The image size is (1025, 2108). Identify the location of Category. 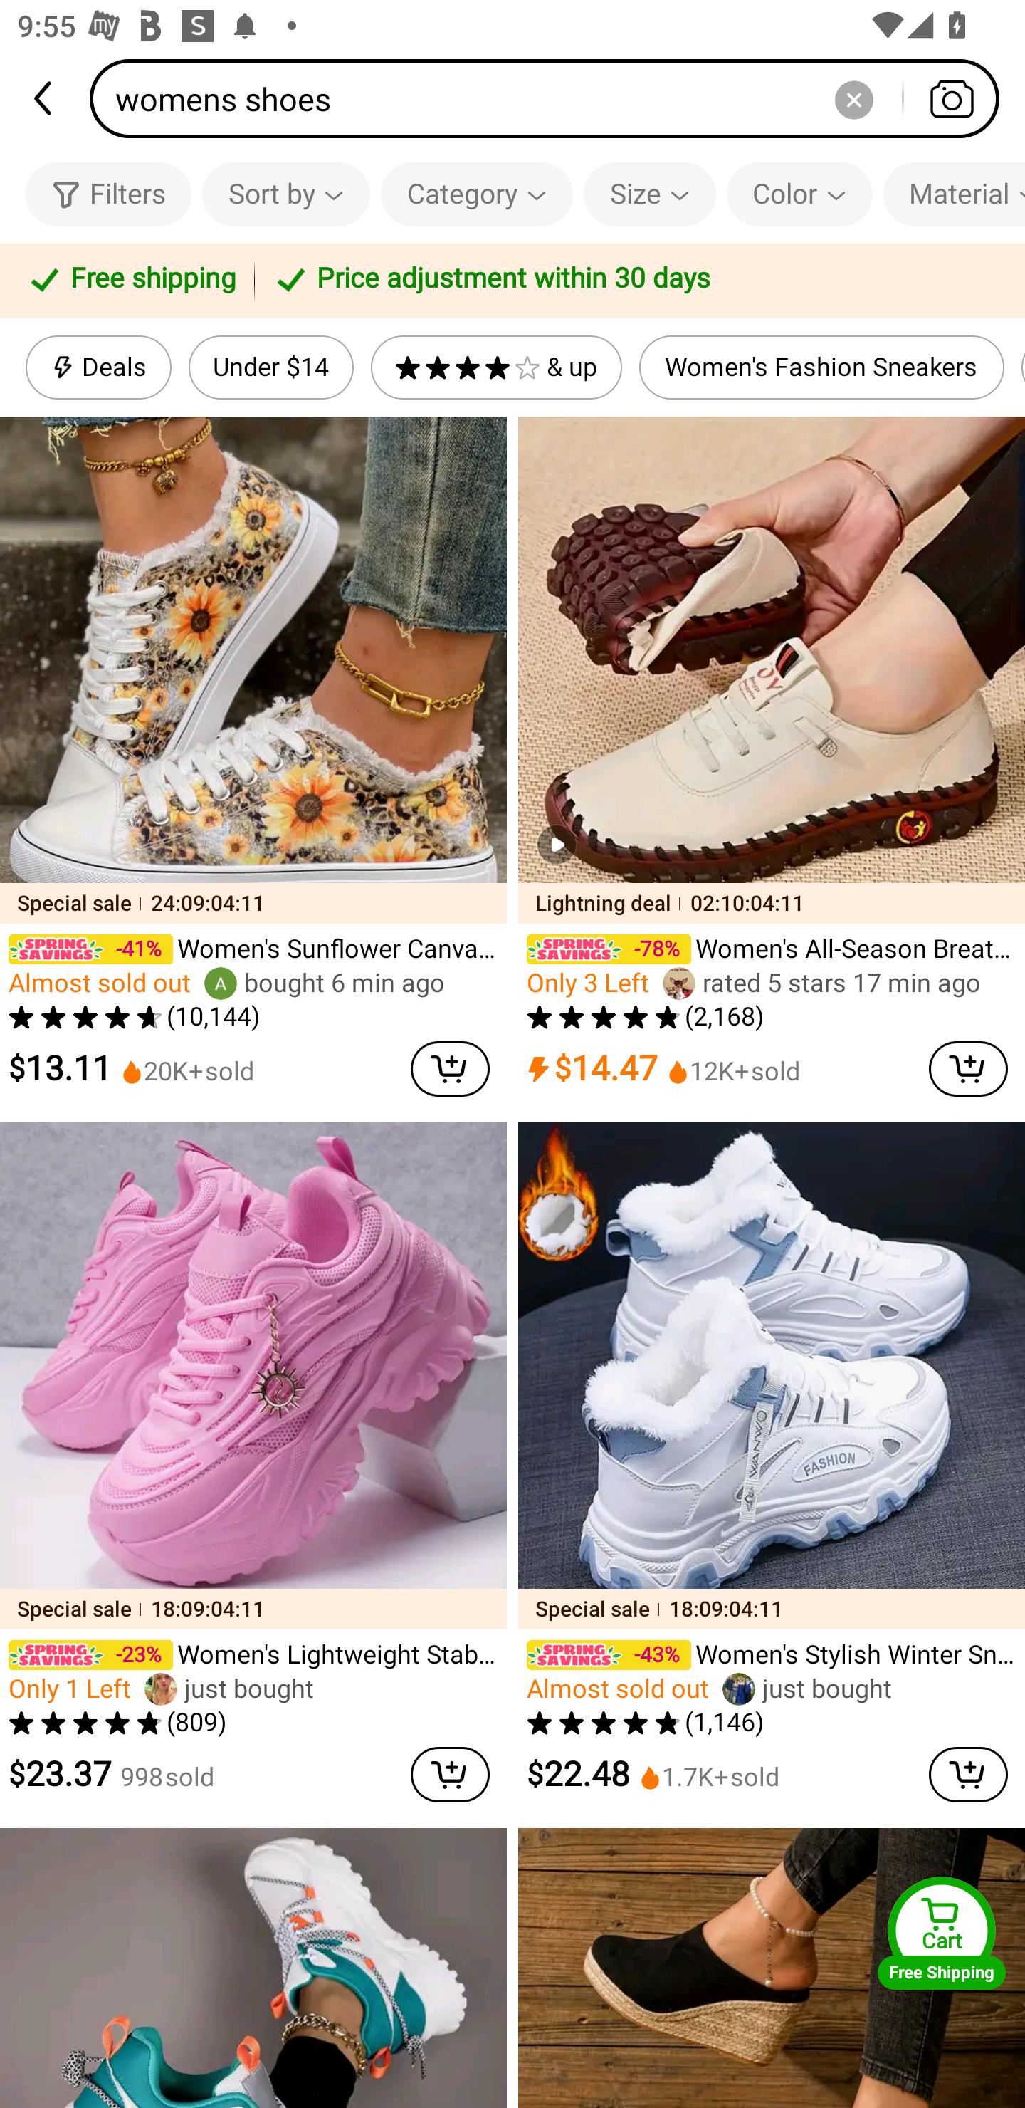
(477, 194).